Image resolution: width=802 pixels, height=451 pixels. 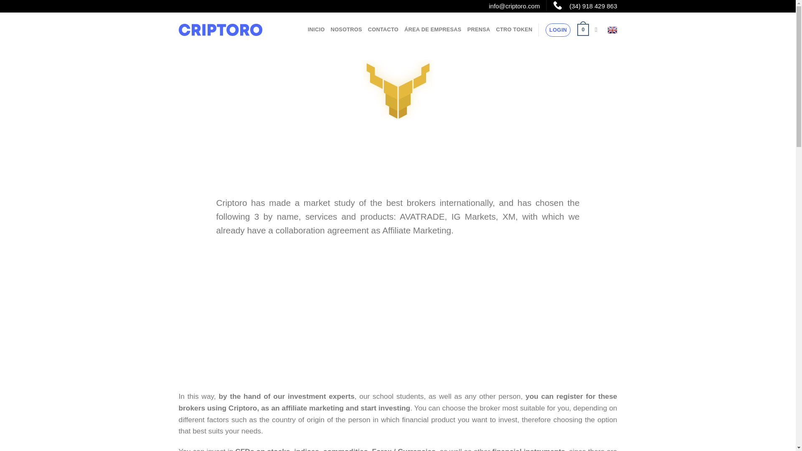 I want to click on NOSOTROS, so click(x=346, y=29).